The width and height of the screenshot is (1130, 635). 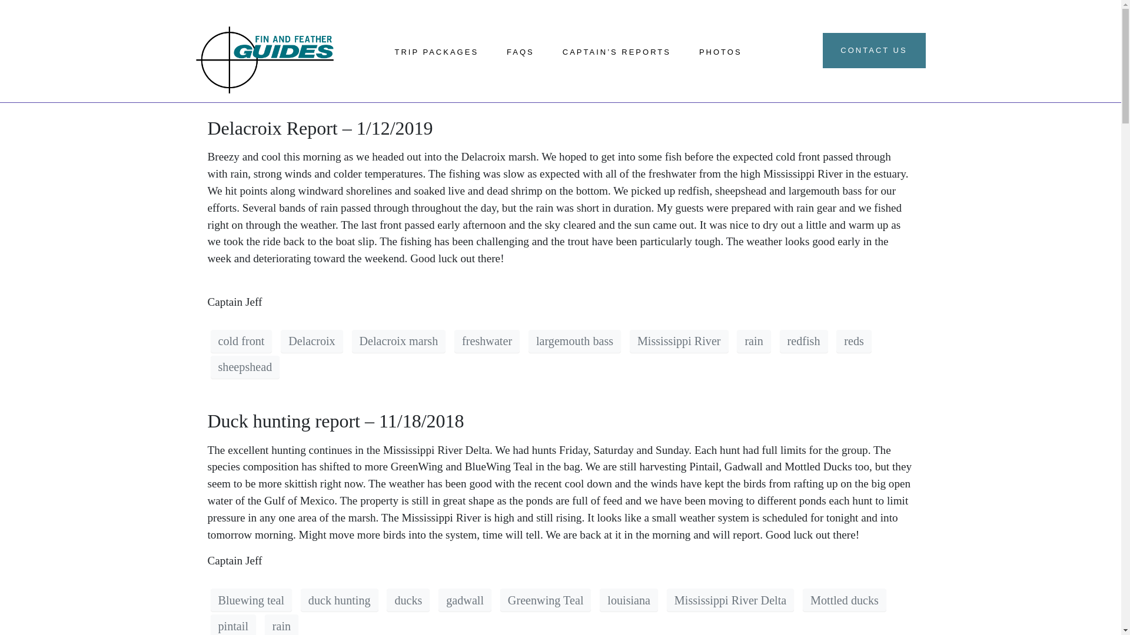 What do you see at coordinates (245, 367) in the screenshot?
I see `sheepshead` at bounding box center [245, 367].